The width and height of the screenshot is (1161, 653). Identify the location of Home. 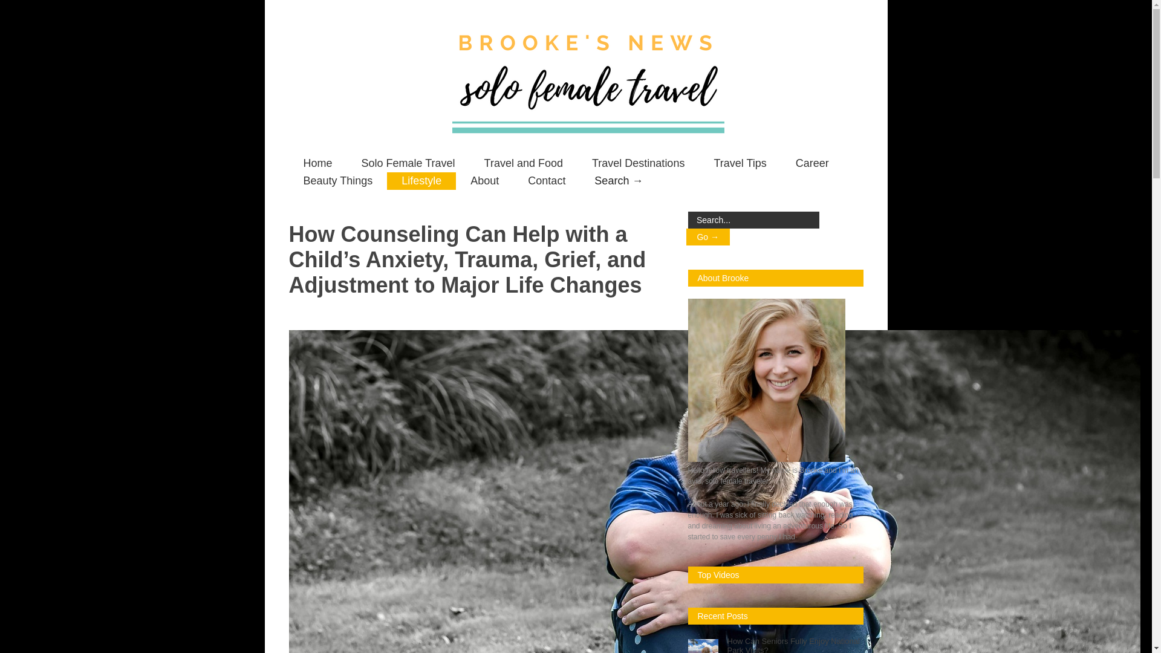
(318, 163).